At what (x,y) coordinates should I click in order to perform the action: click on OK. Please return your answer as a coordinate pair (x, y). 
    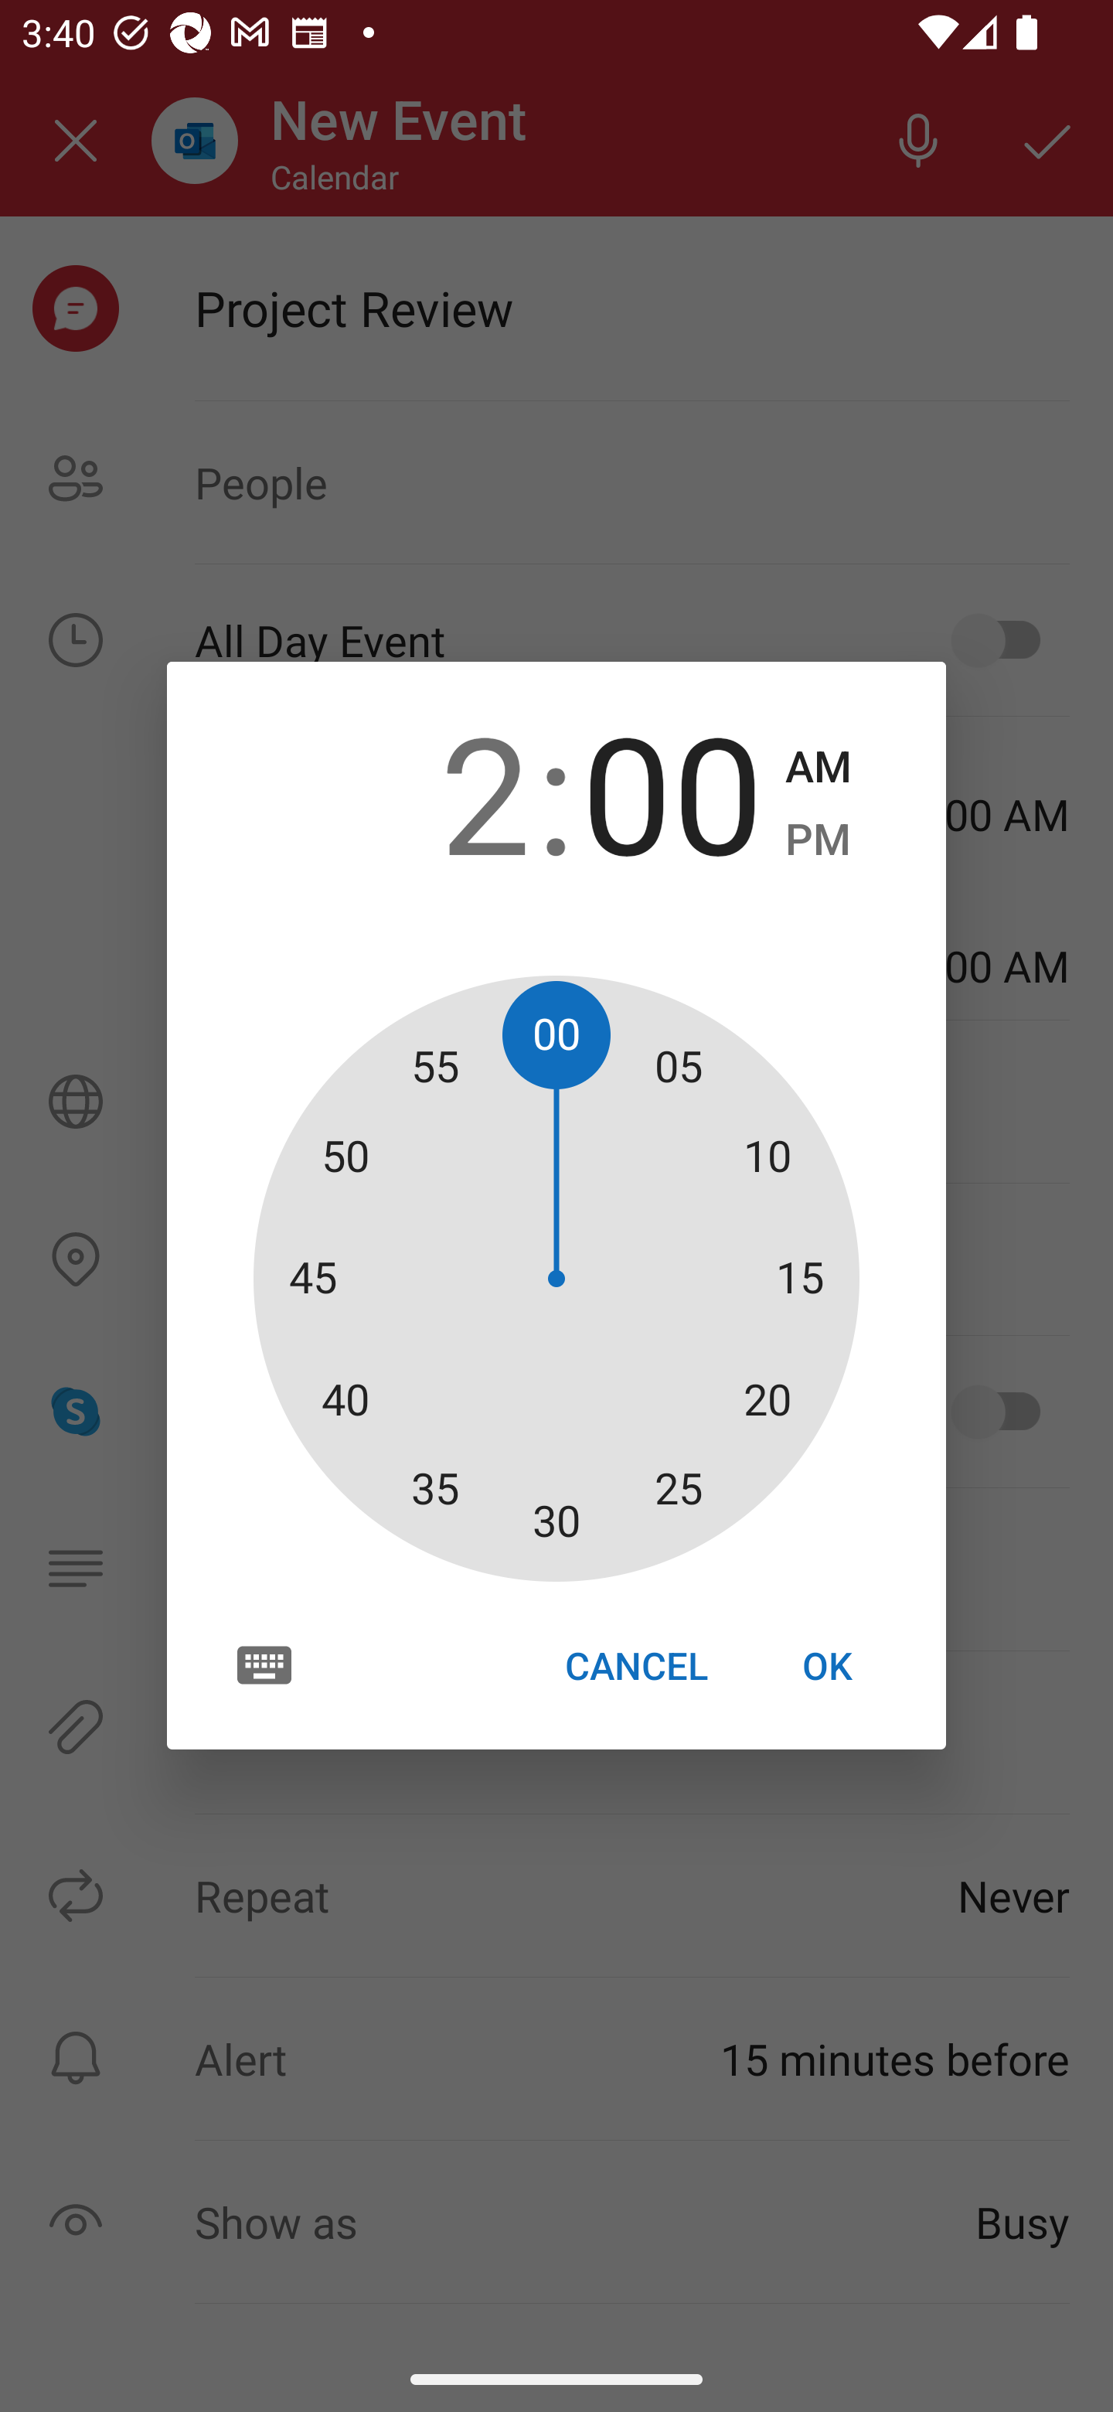
    Looking at the image, I should click on (827, 1665).